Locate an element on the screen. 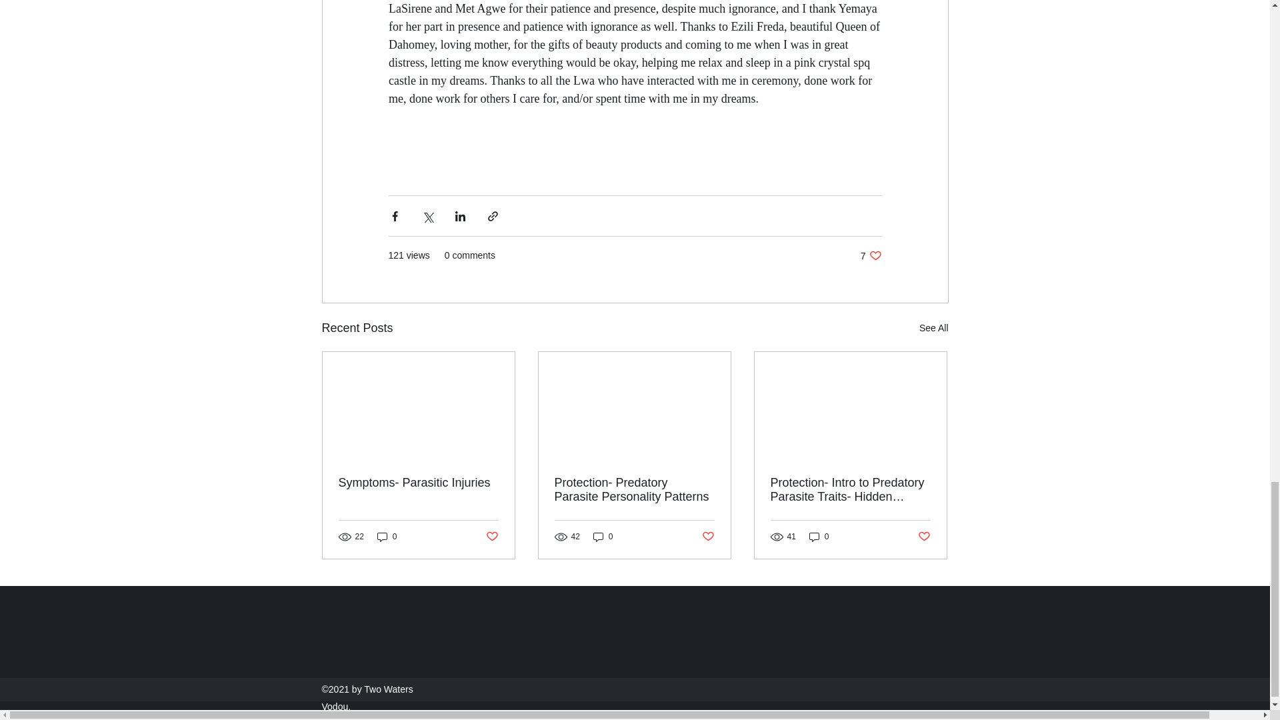 This screenshot has height=720, width=1280. Post not marked as liked is located at coordinates (708, 537).